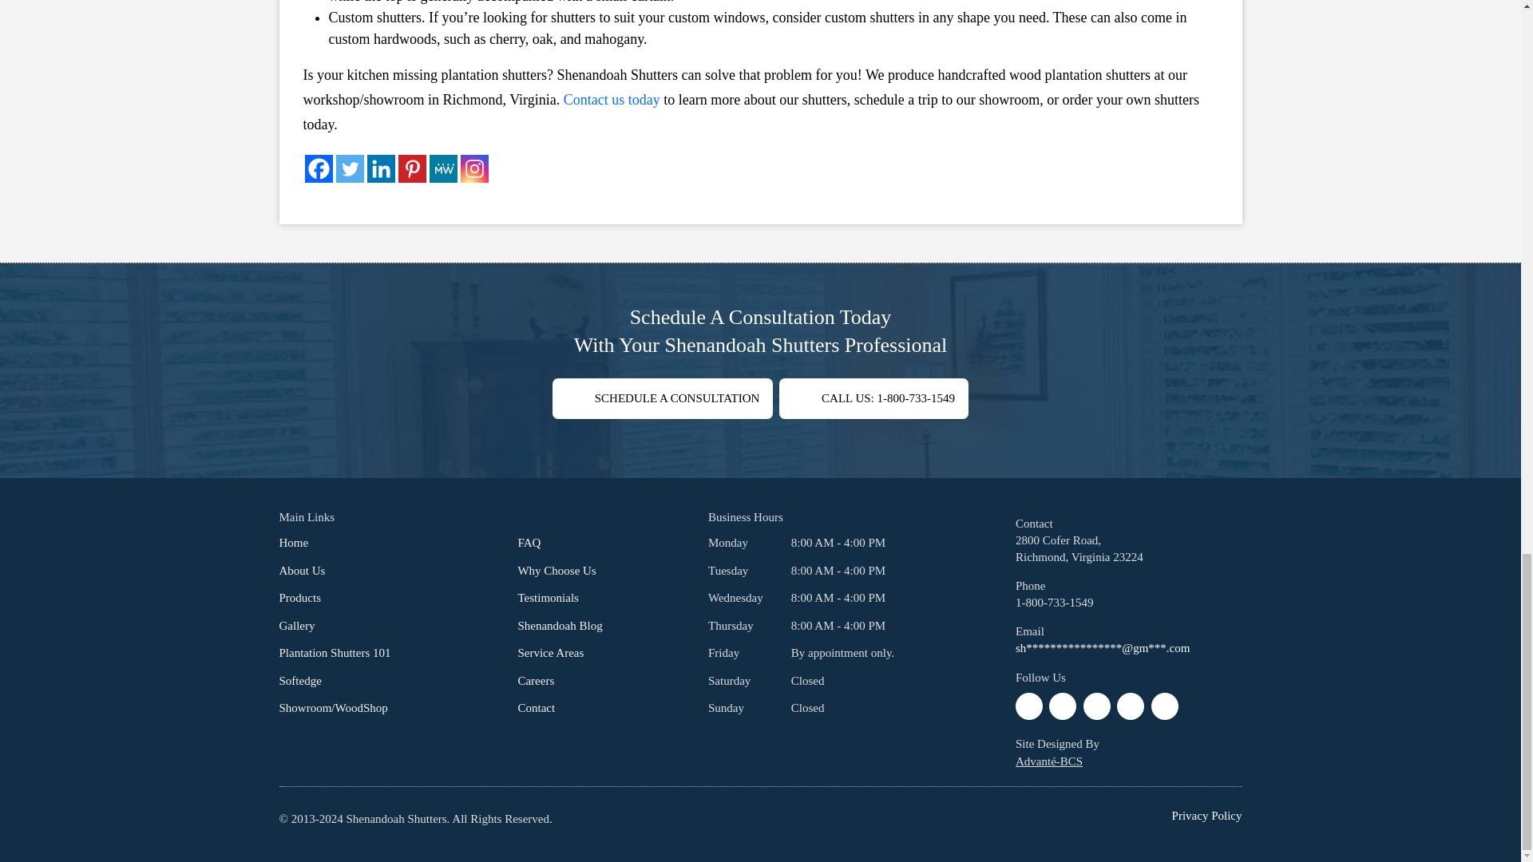  I want to click on Contact us today, so click(612, 99).